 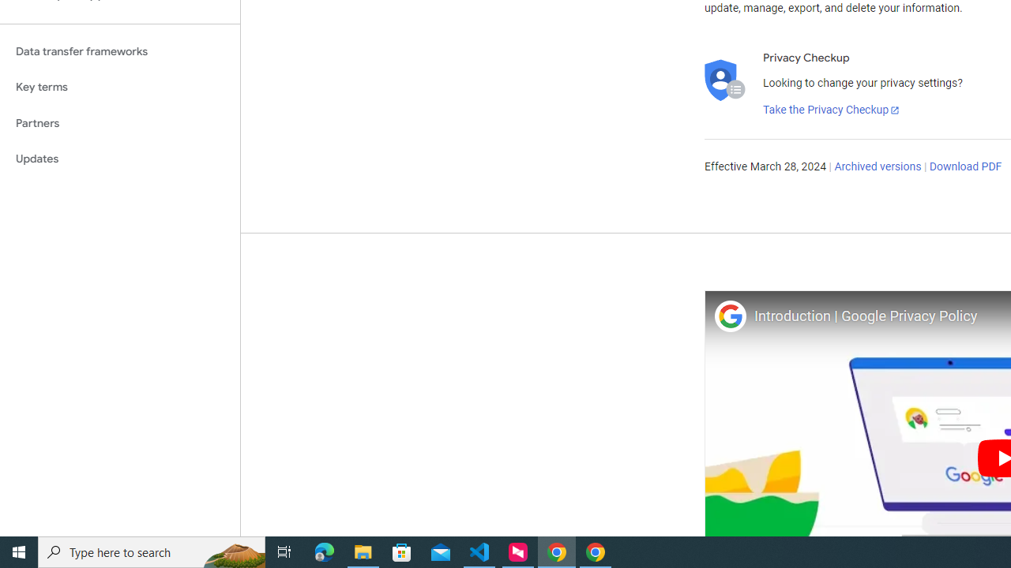 I want to click on Take the Privacy Checkup, so click(x=832, y=110).